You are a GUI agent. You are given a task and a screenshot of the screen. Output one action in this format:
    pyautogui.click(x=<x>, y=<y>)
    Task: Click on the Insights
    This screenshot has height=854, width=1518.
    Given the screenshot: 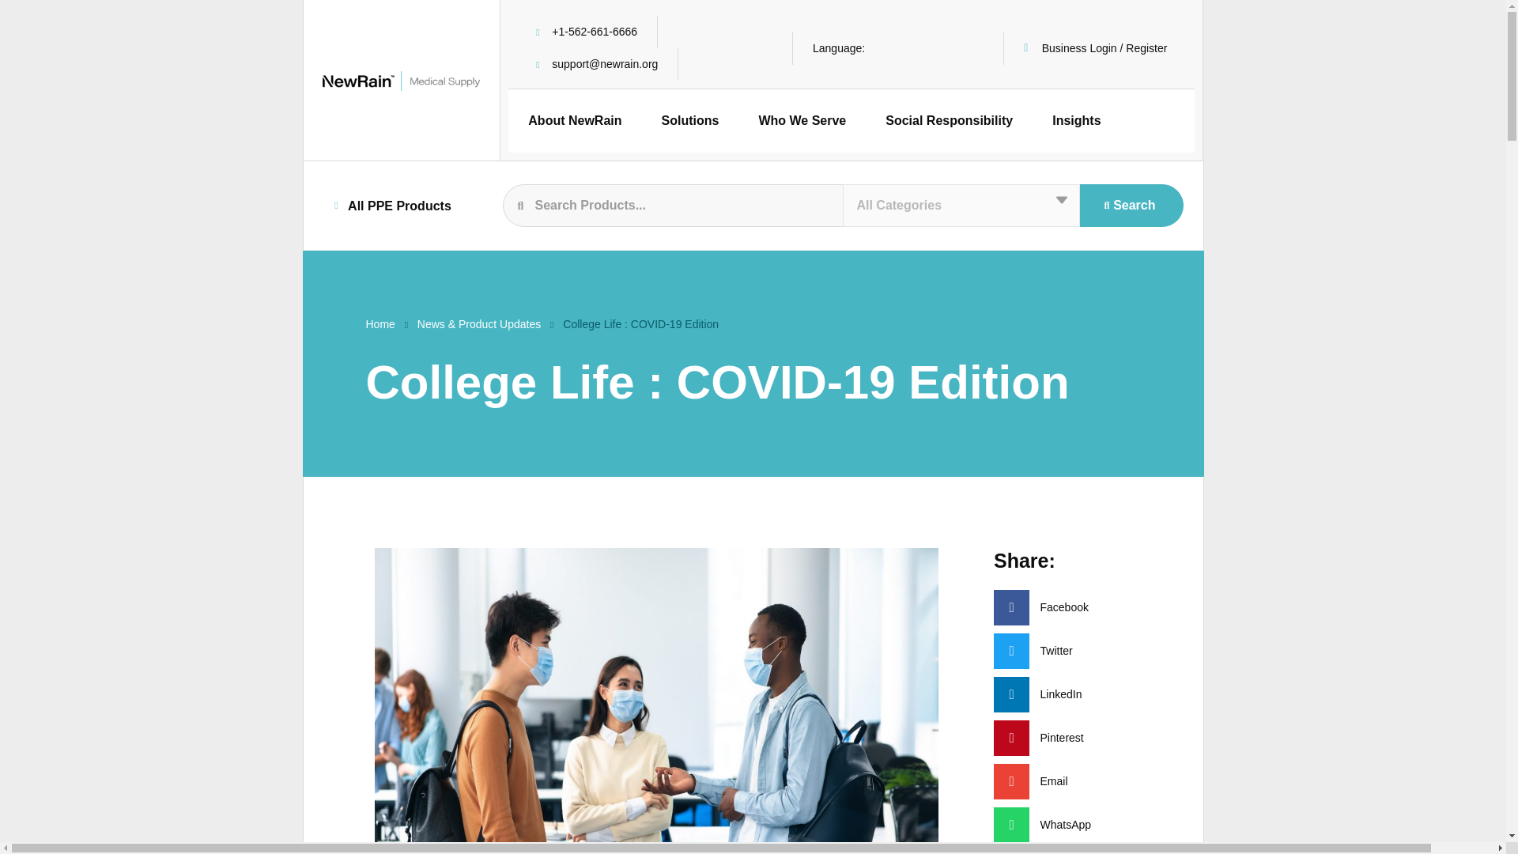 What is the action you would take?
    pyautogui.click(x=1075, y=121)
    